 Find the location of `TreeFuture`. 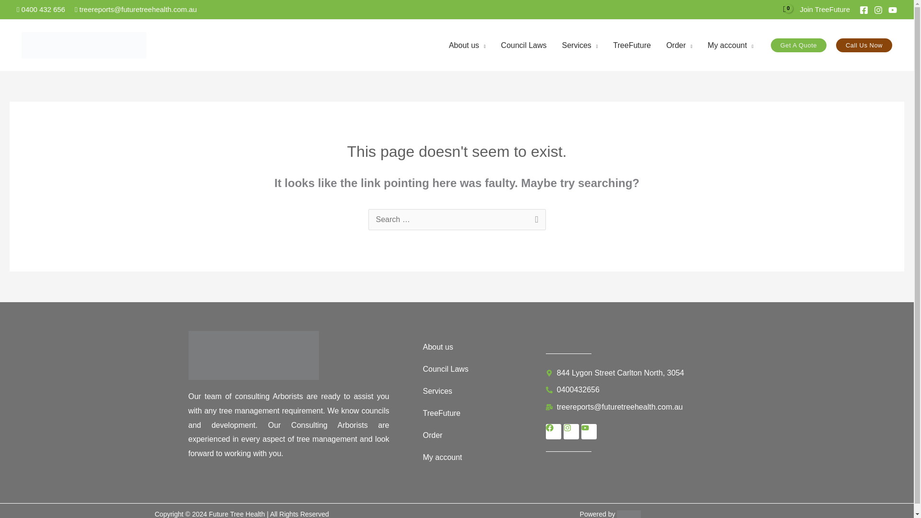

TreeFuture is located at coordinates (631, 45).